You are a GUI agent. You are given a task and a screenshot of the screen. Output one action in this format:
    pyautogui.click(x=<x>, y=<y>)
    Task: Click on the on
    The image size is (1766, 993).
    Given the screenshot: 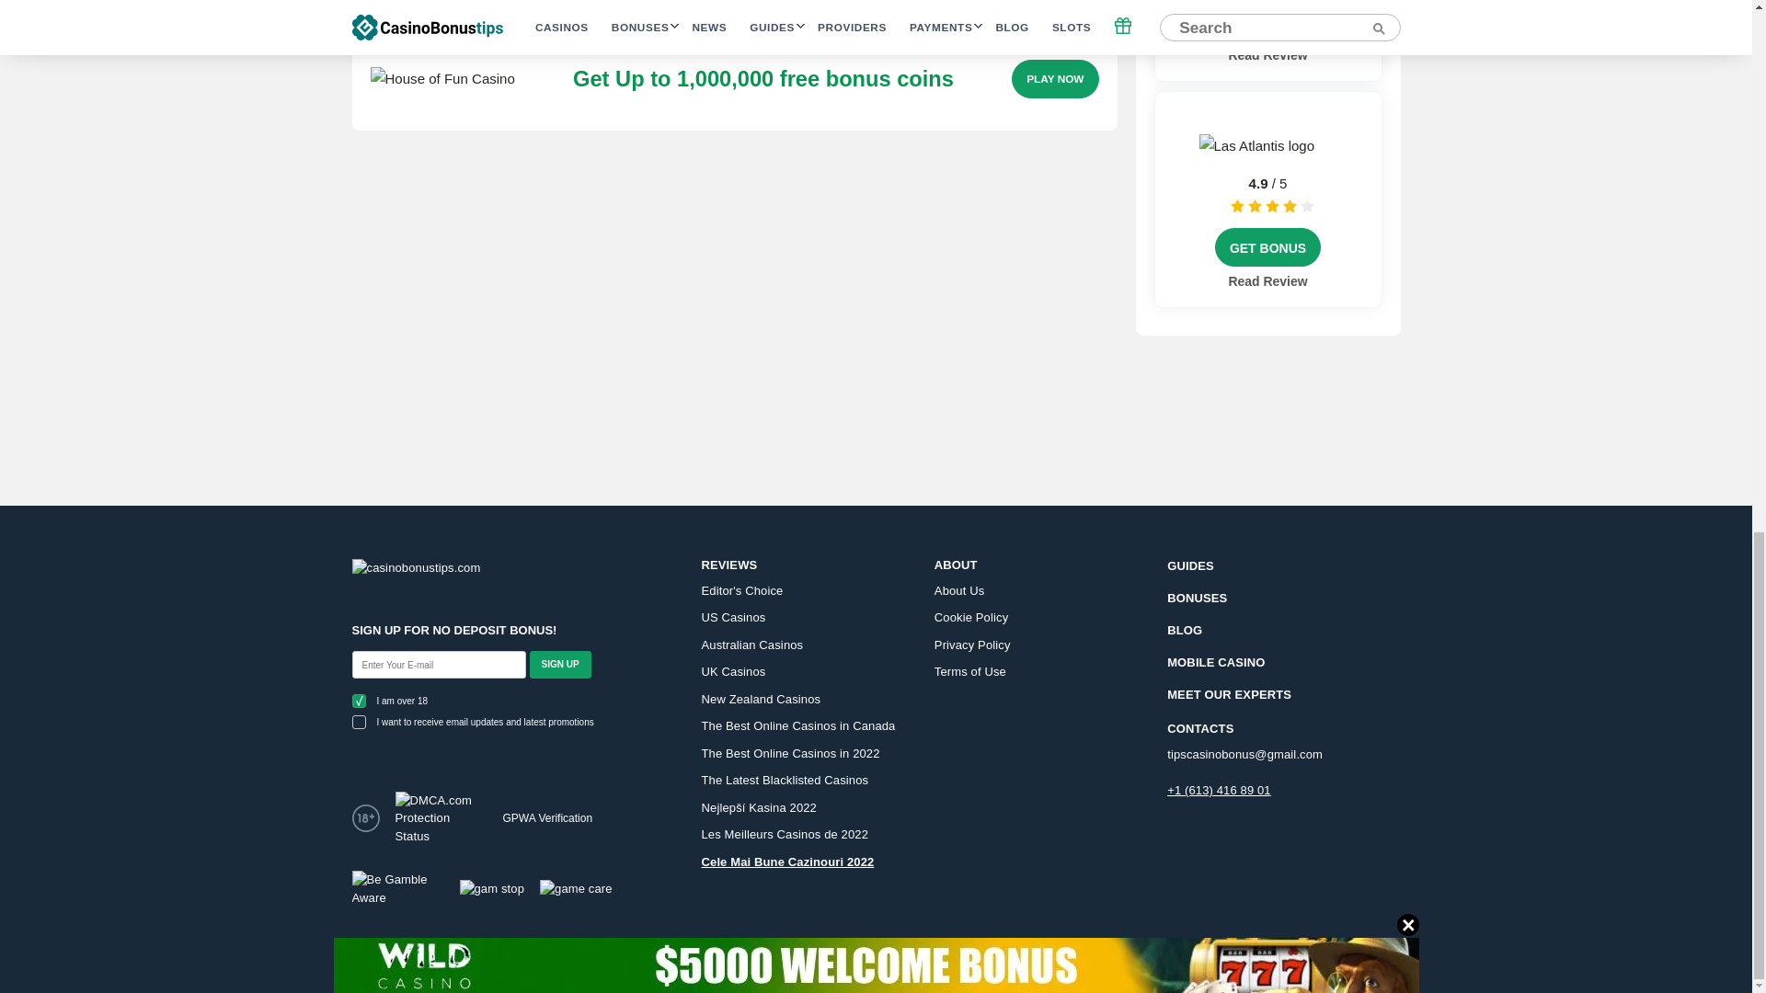 What is the action you would take?
    pyautogui.click(x=359, y=701)
    